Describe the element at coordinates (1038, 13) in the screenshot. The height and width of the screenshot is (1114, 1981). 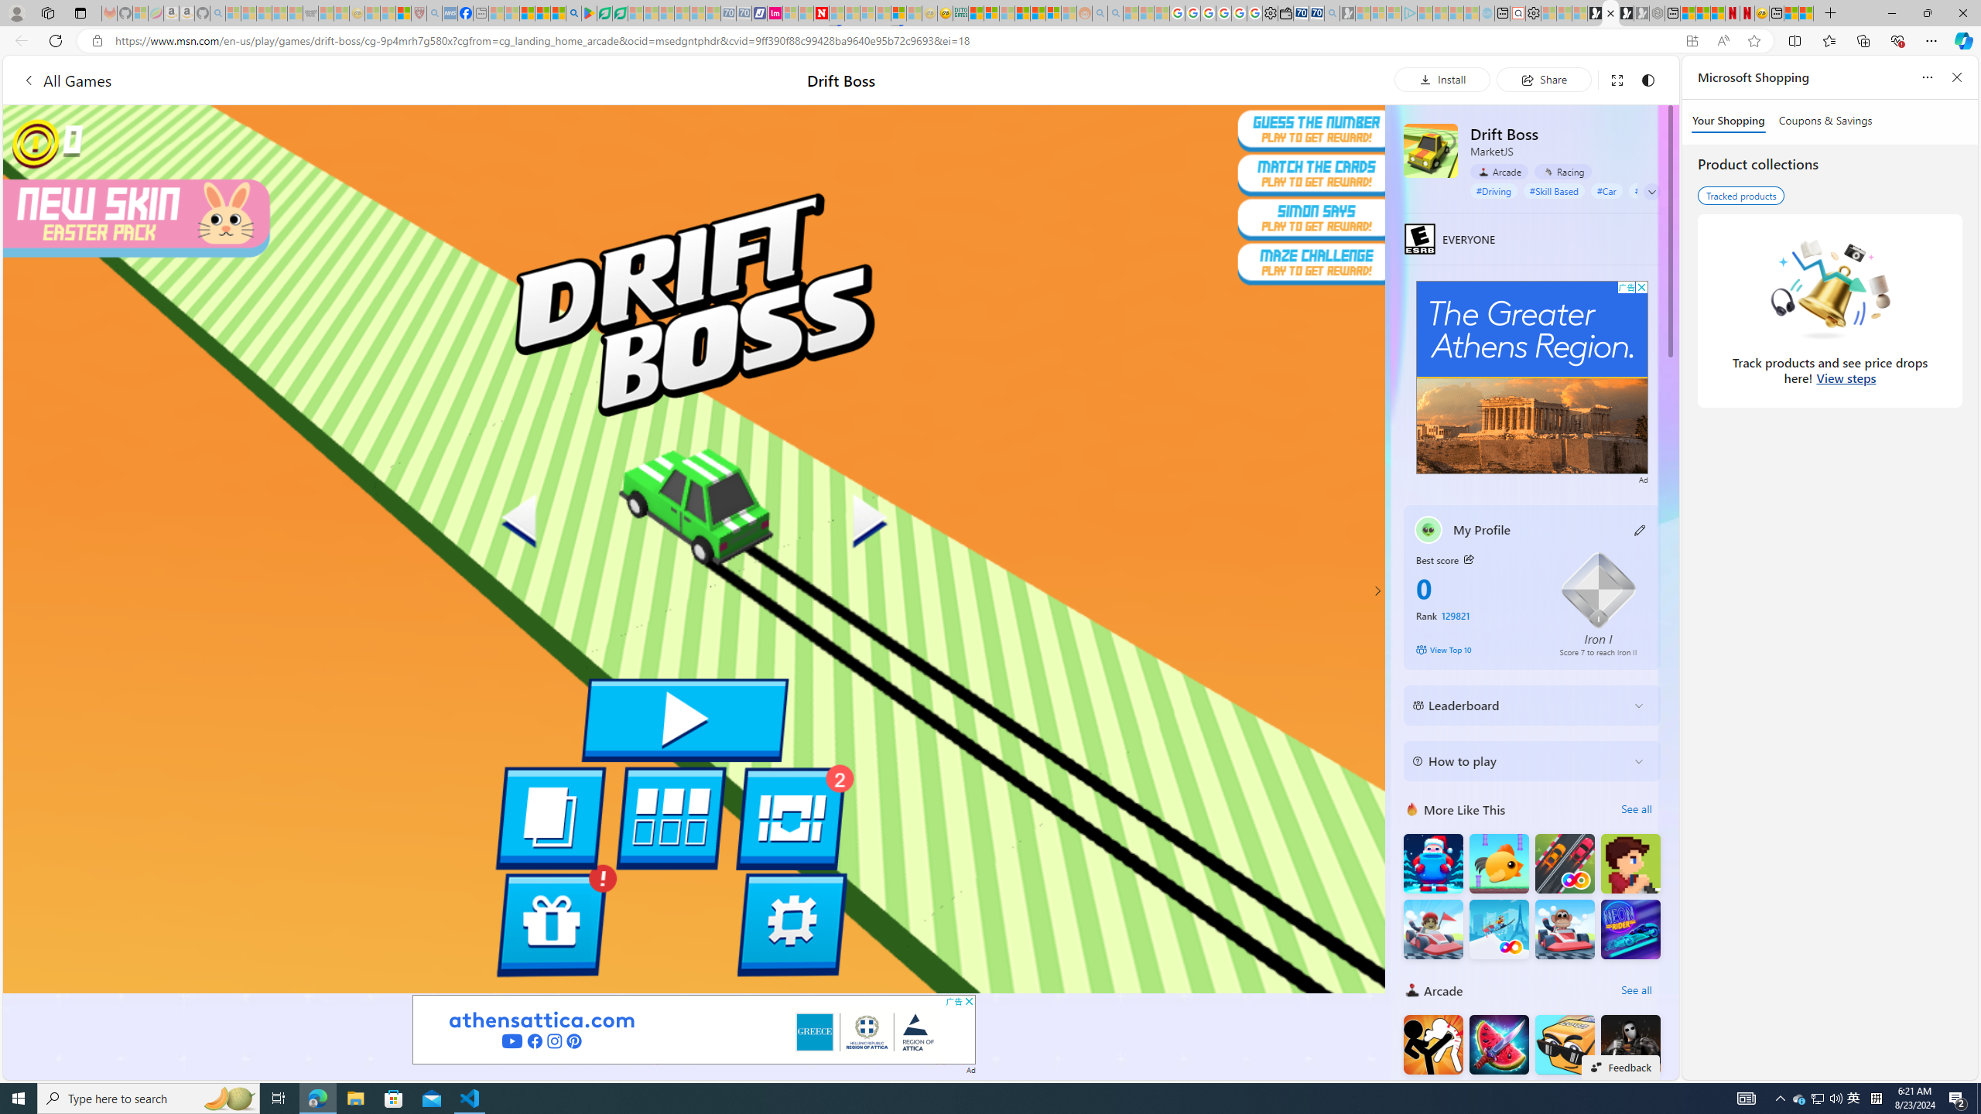
I see `Kinda Frugal - MSN` at that location.